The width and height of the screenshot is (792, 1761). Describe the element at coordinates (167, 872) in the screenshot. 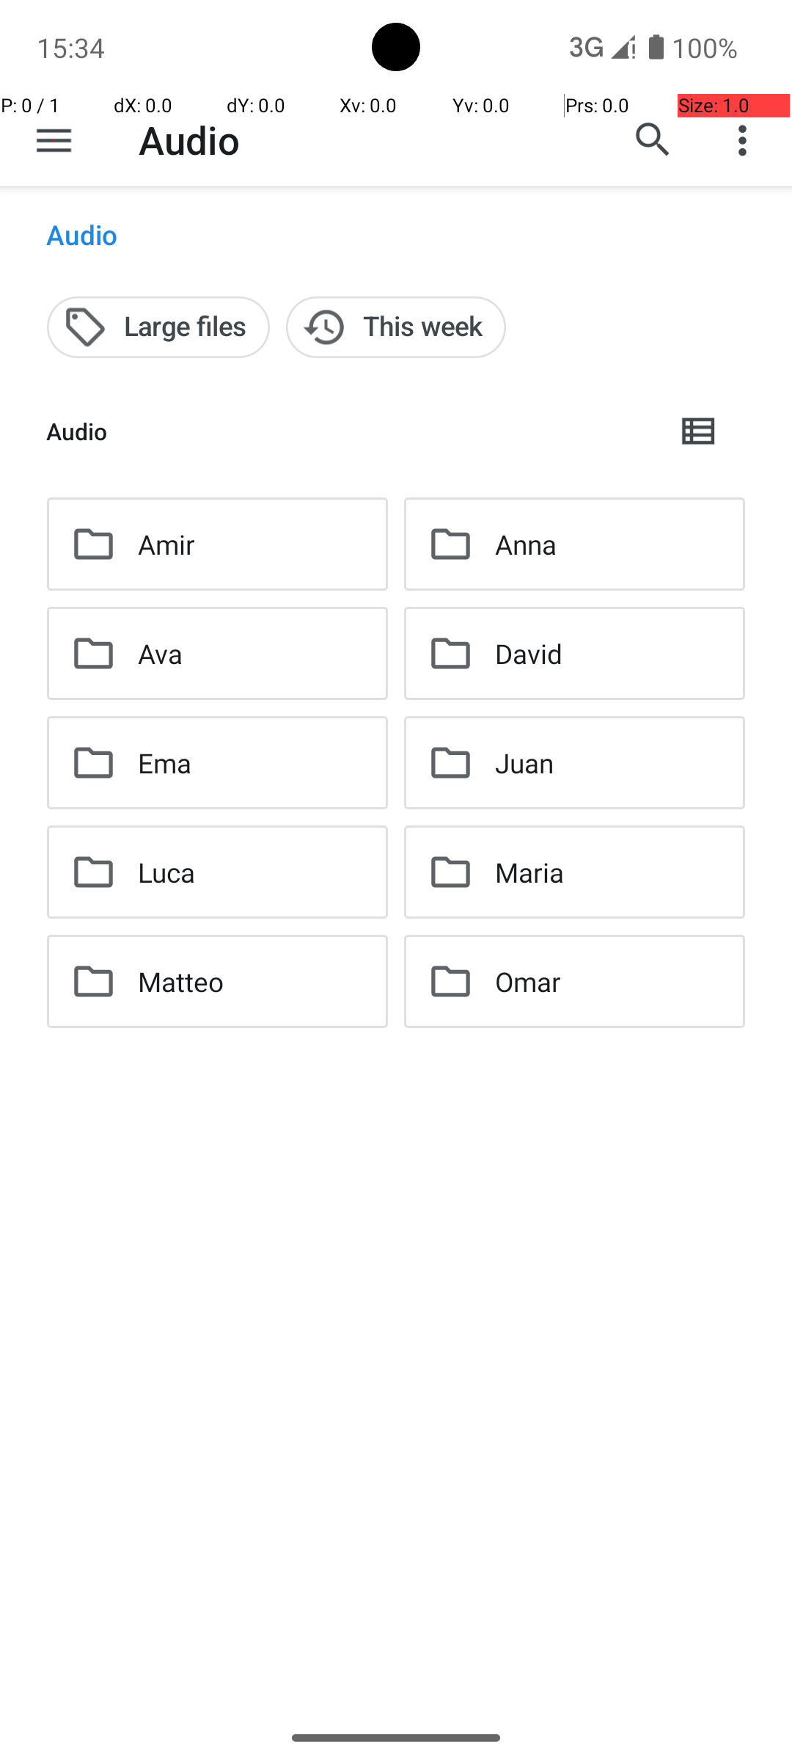

I see `Luca` at that location.